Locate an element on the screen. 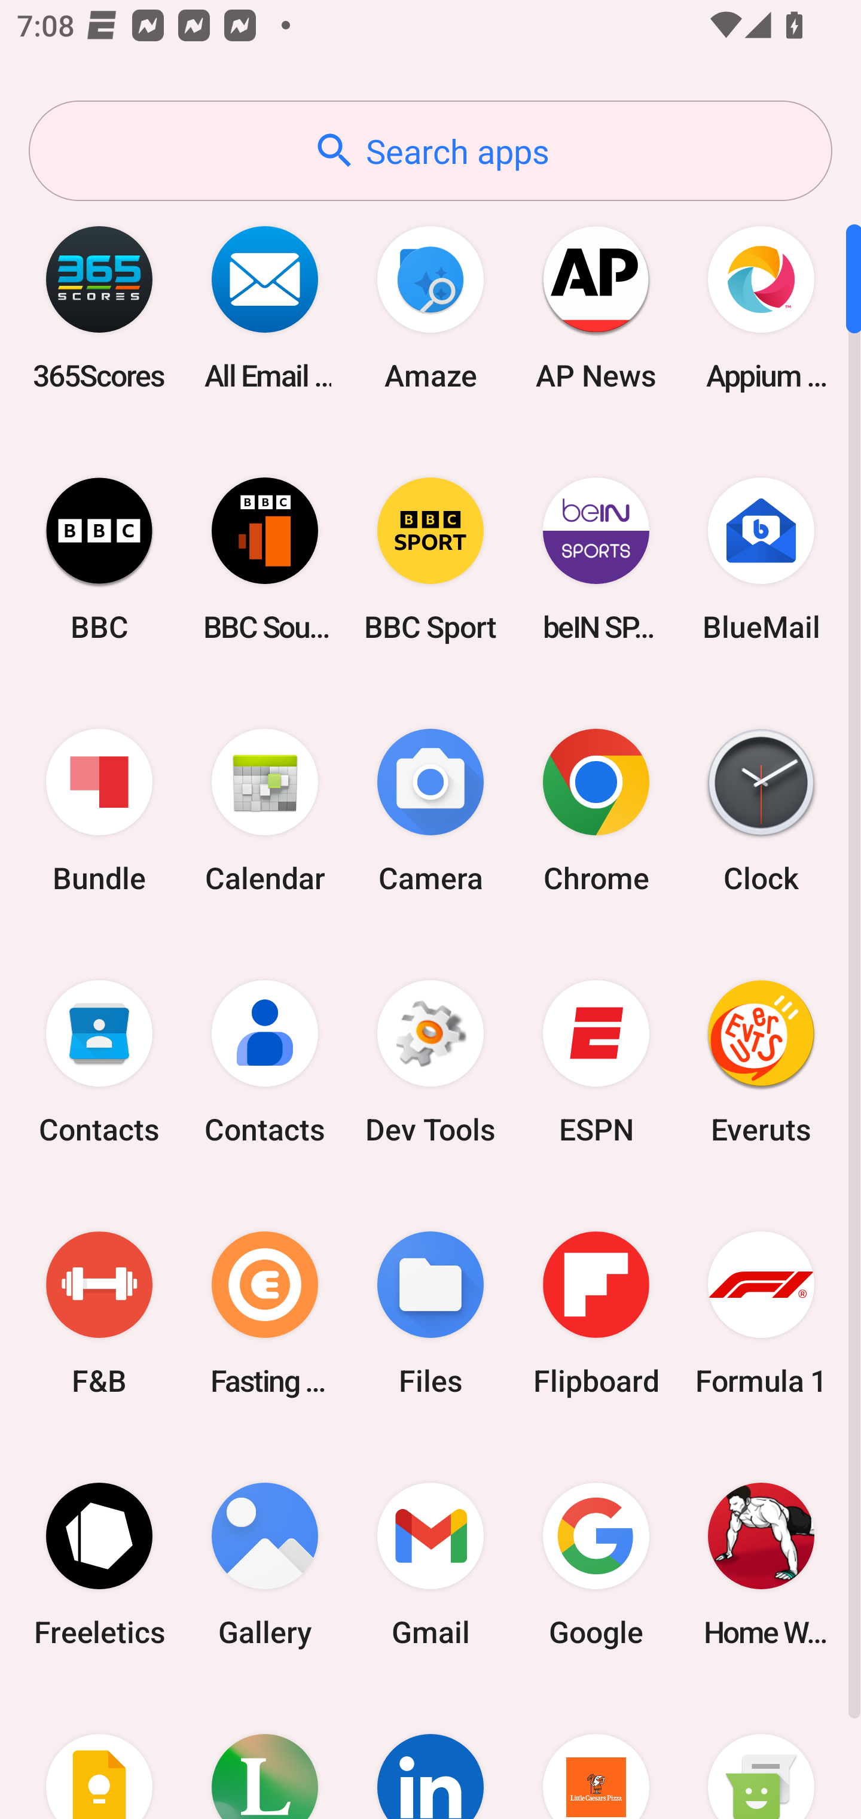 The height and width of the screenshot is (1819, 861). Camera is located at coordinates (430, 811).